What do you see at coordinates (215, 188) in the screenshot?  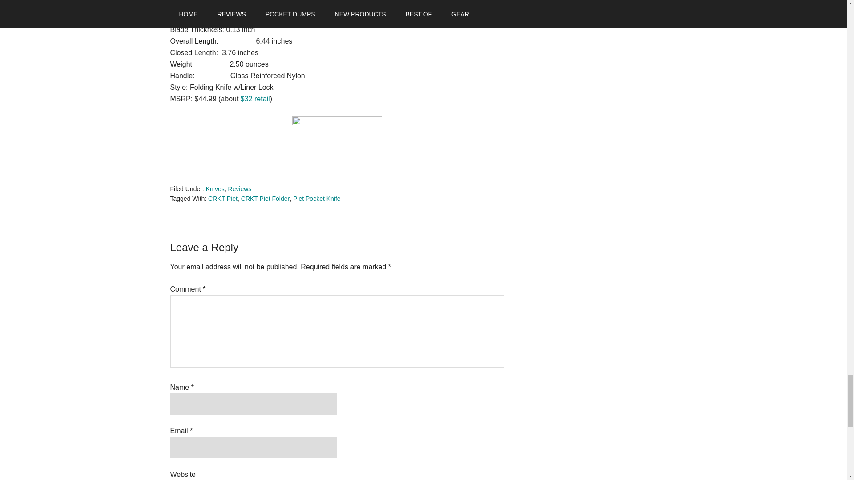 I see `Knives` at bounding box center [215, 188].